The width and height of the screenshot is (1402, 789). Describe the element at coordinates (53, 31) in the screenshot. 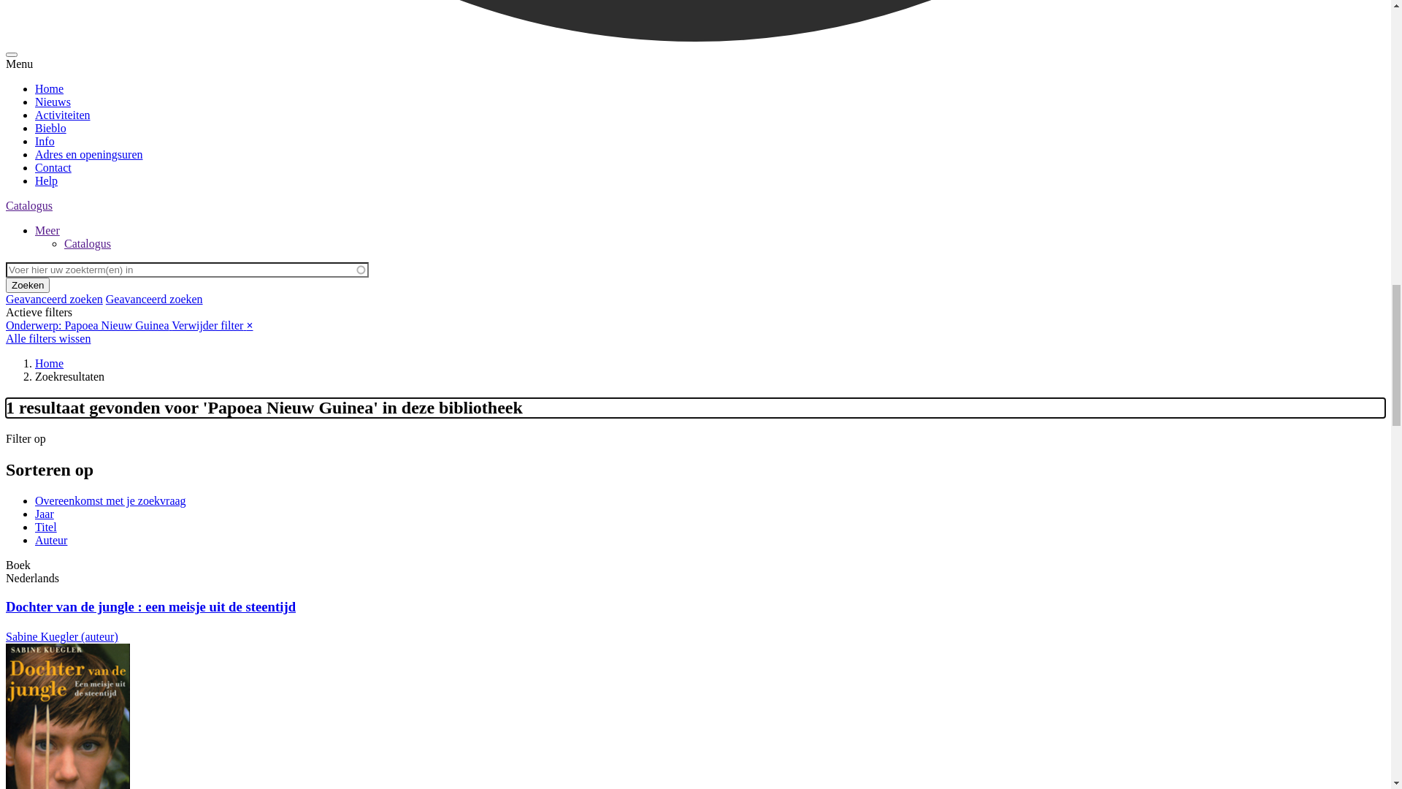

I see `Contact` at that location.